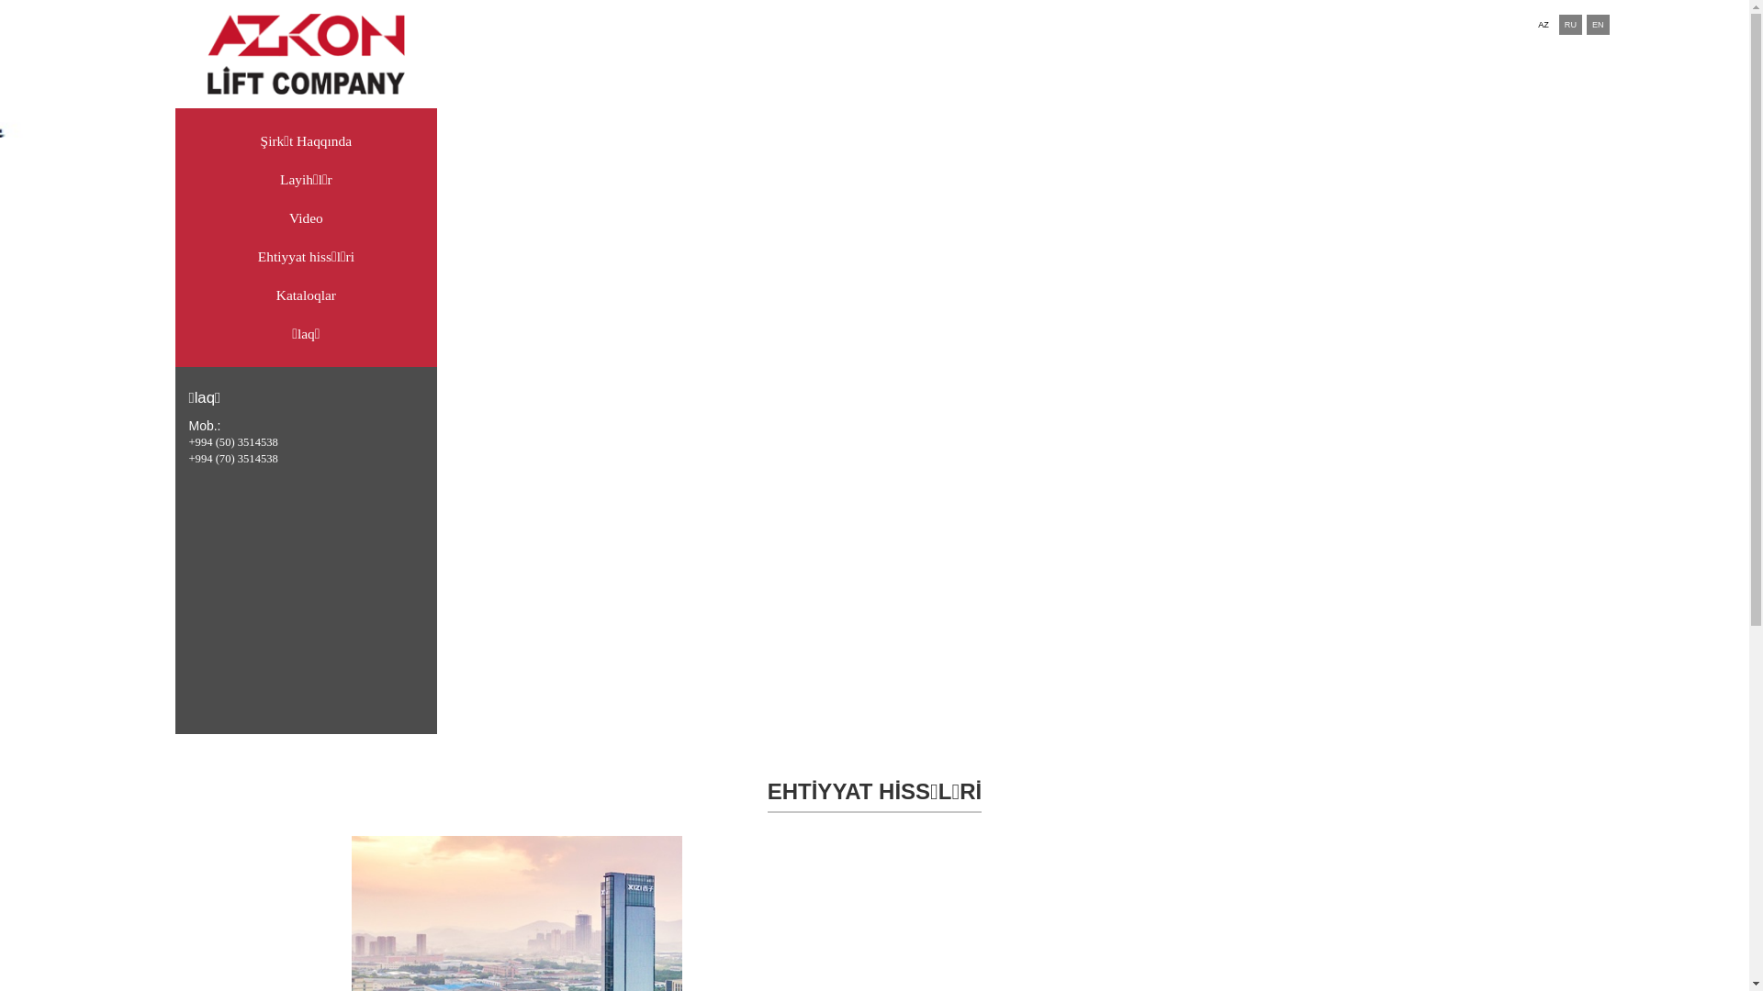  What do you see at coordinates (1598, 25) in the screenshot?
I see `EN` at bounding box center [1598, 25].